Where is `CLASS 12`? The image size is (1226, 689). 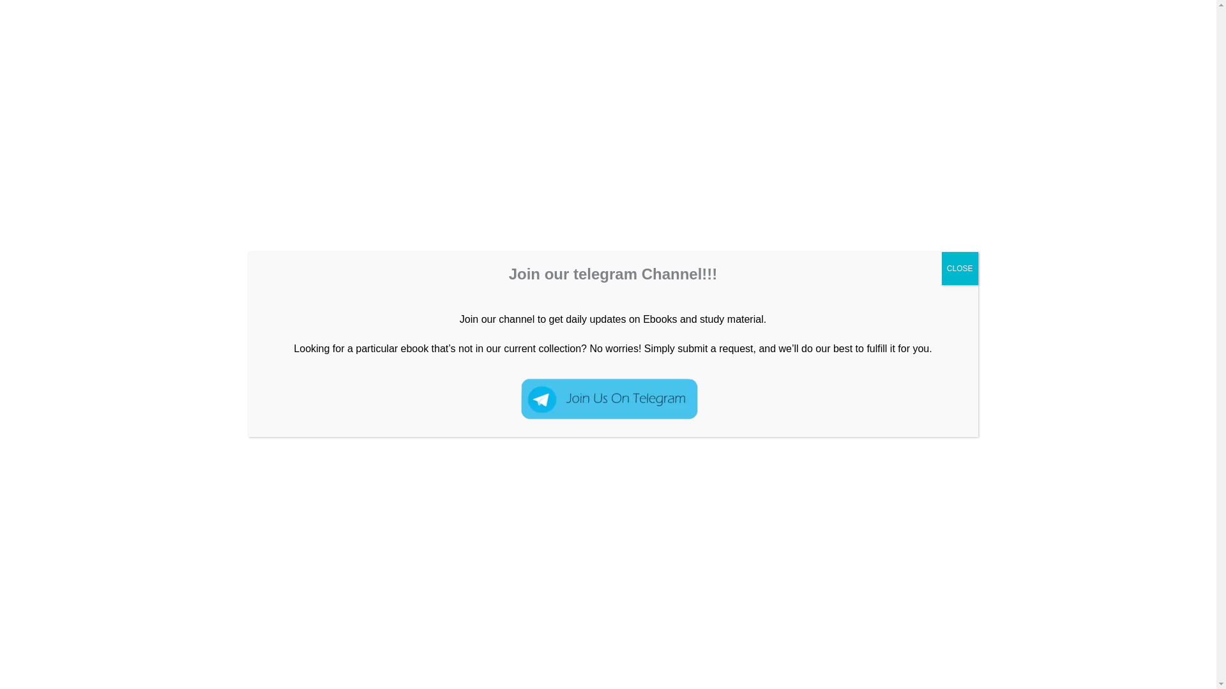 CLASS 12 is located at coordinates (244, 245).